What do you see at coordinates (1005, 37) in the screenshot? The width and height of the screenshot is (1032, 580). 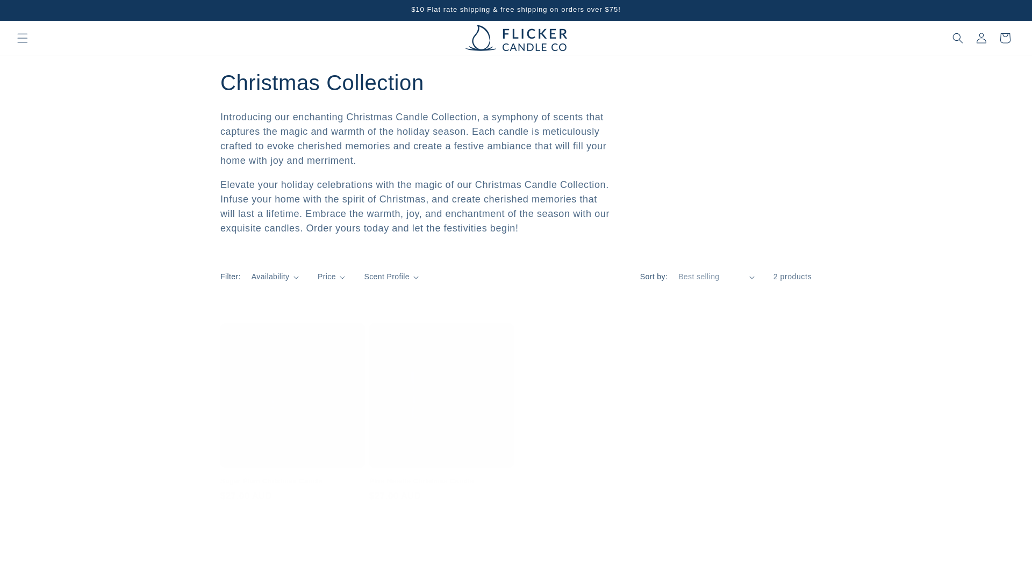 I see `Cart` at bounding box center [1005, 37].